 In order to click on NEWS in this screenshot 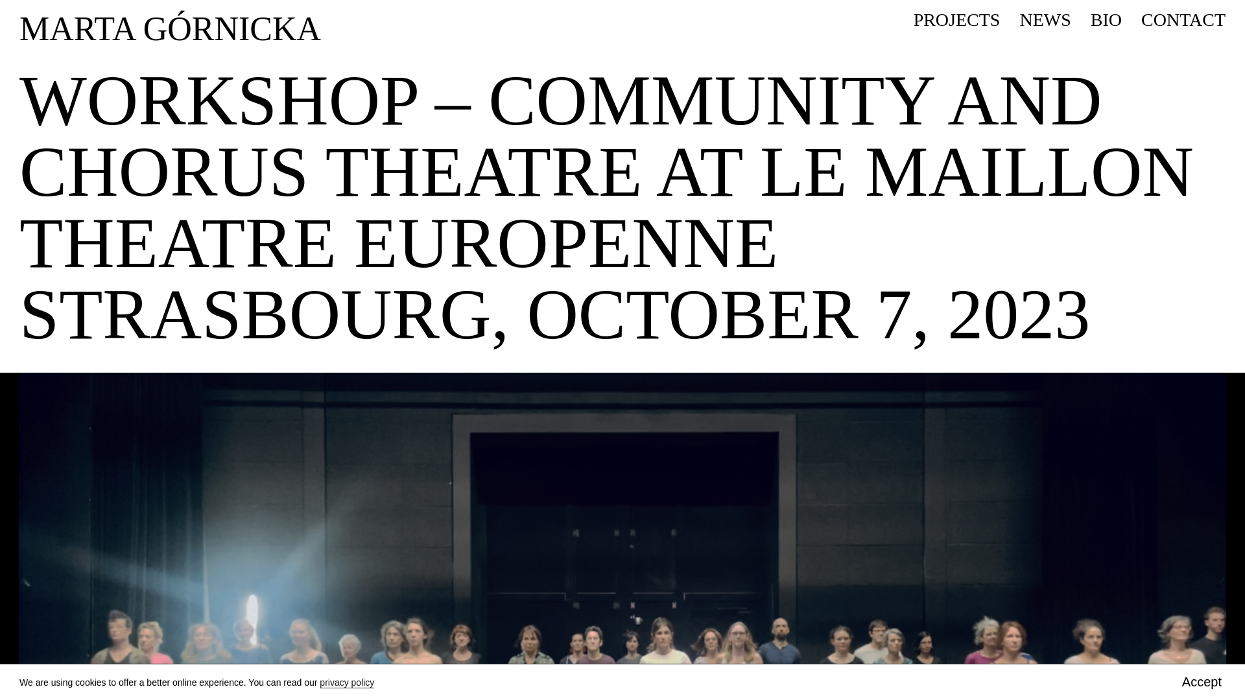, I will do `click(1045, 19)`.